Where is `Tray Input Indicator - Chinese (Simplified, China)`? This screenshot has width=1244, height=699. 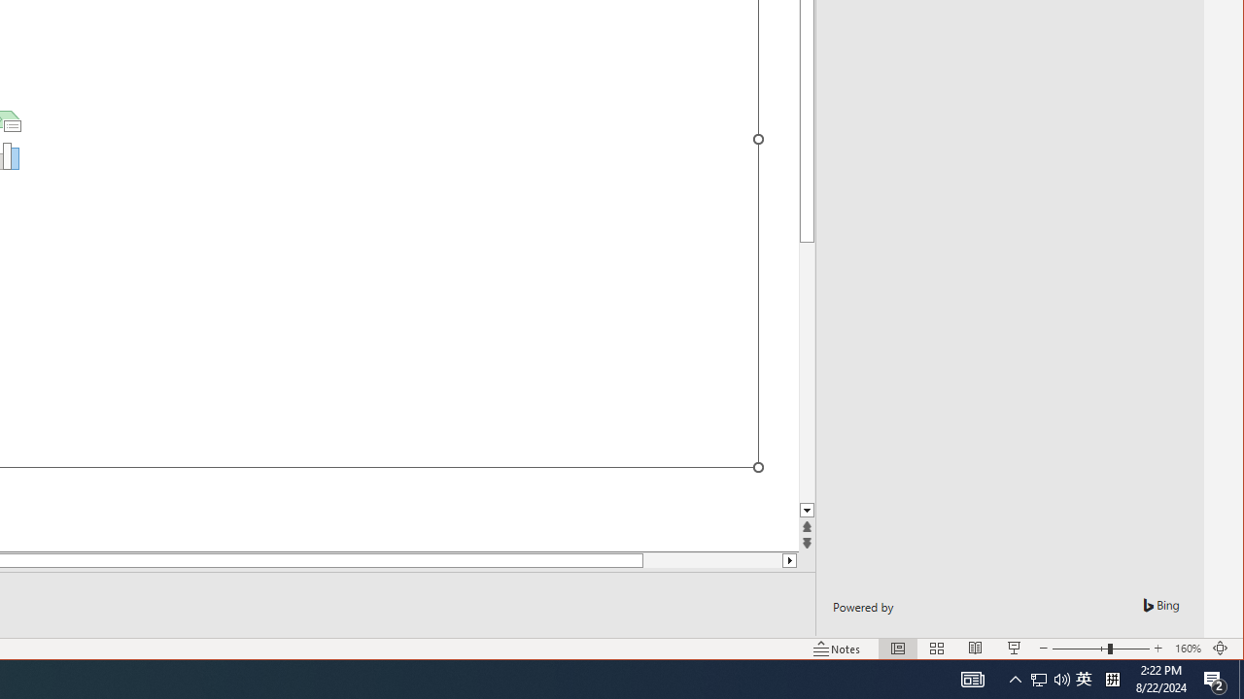
Tray Input Indicator - Chinese (Simplified, China) is located at coordinates (1112, 680).